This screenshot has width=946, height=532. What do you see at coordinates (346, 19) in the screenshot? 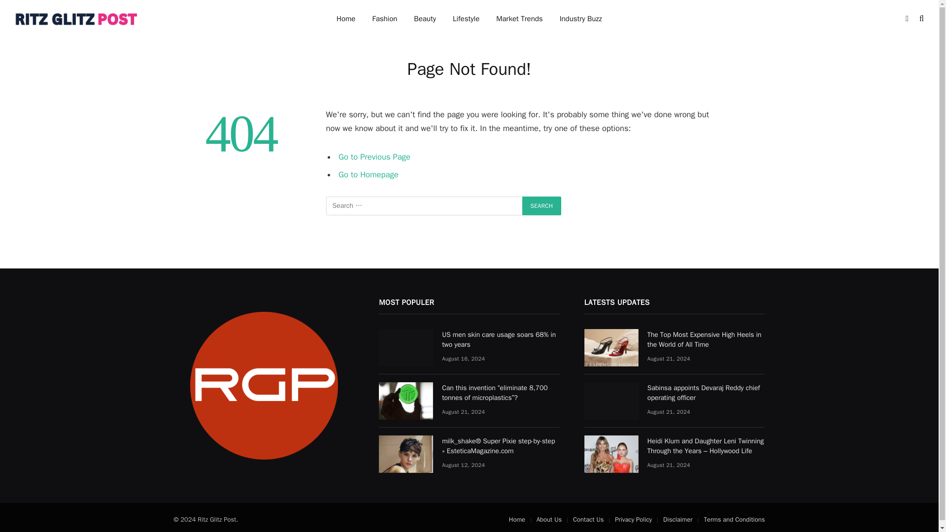
I see `Home` at bounding box center [346, 19].